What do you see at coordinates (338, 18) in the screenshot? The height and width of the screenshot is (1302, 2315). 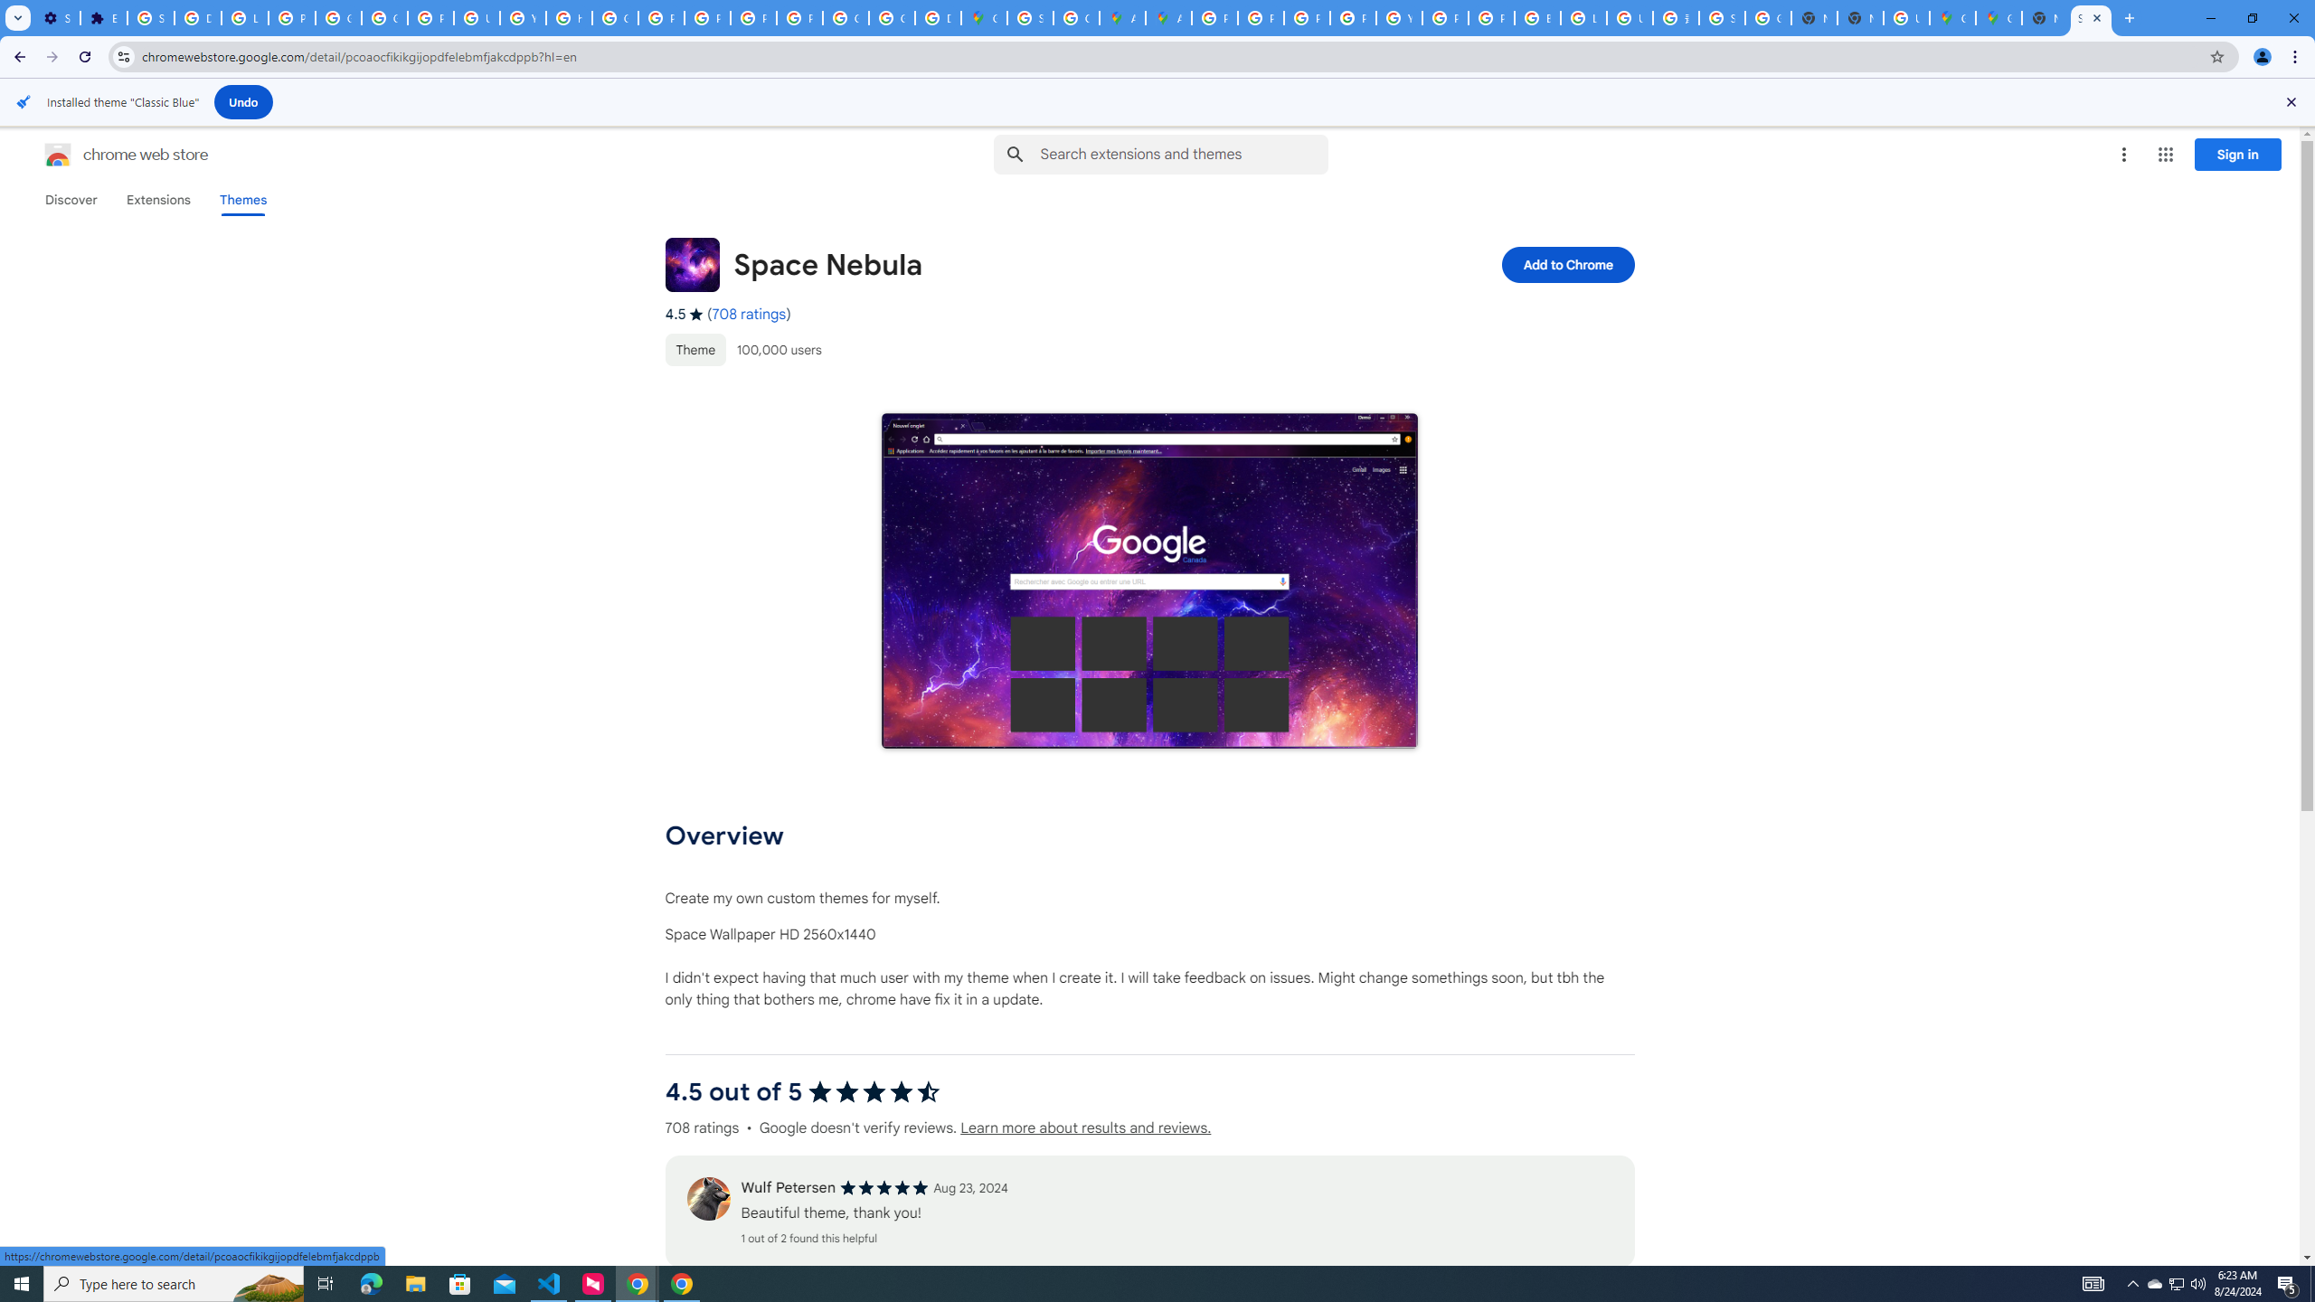 I see `Google Account Help` at bounding box center [338, 18].